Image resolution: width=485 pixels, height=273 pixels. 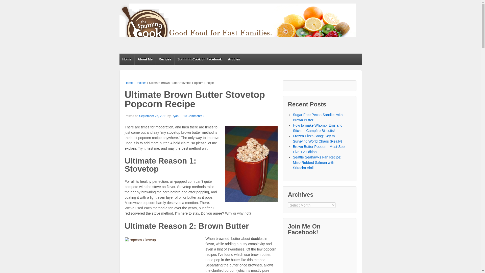 I want to click on Home, so click(x=129, y=83).